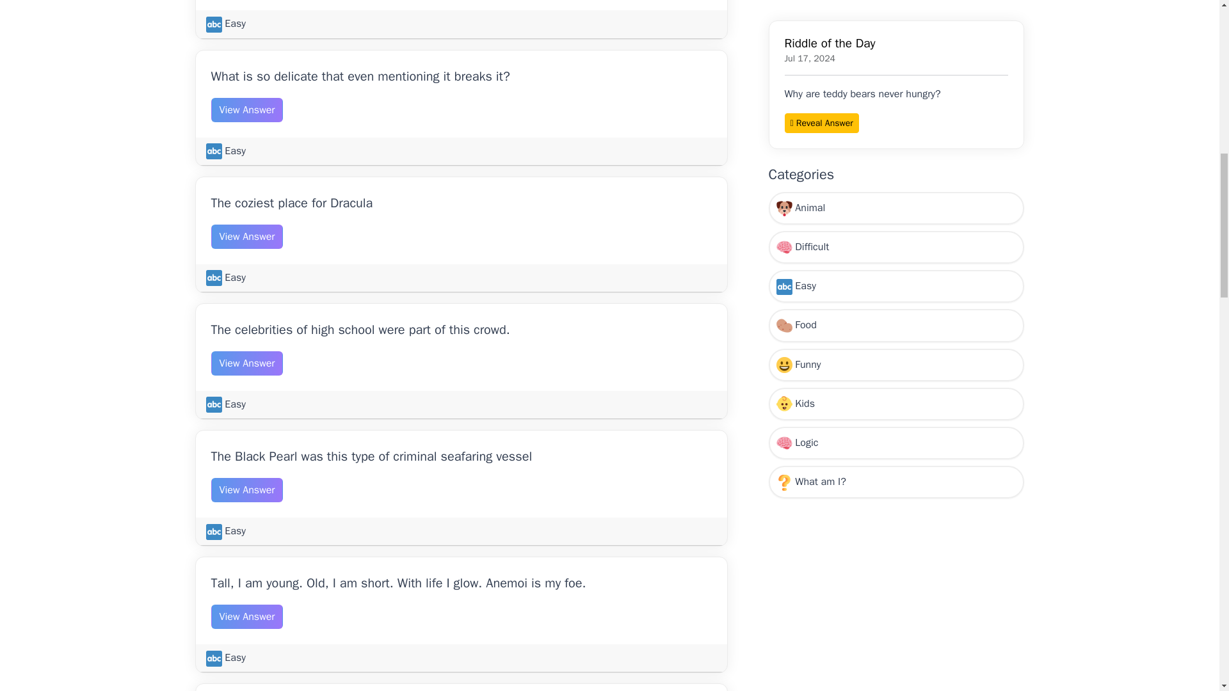  What do you see at coordinates (247, 109) in the screenshot?
I see `View Answer` at bounding box center [247, 109].